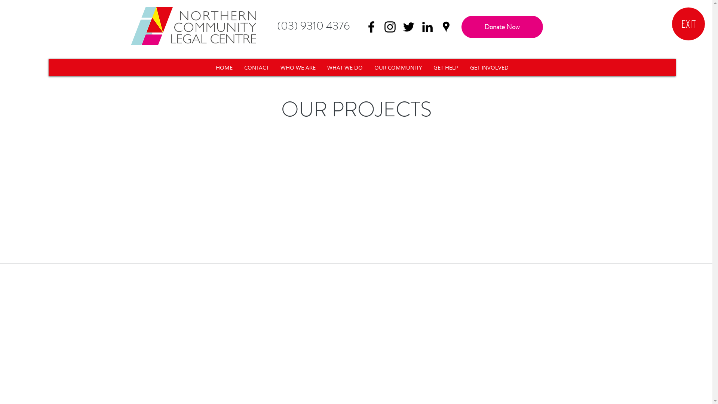 The height and width of the screenshot is (404, 718). Describe the element at coordinates (257, 67) in the screenshot. I see `CONTACT` at that location.